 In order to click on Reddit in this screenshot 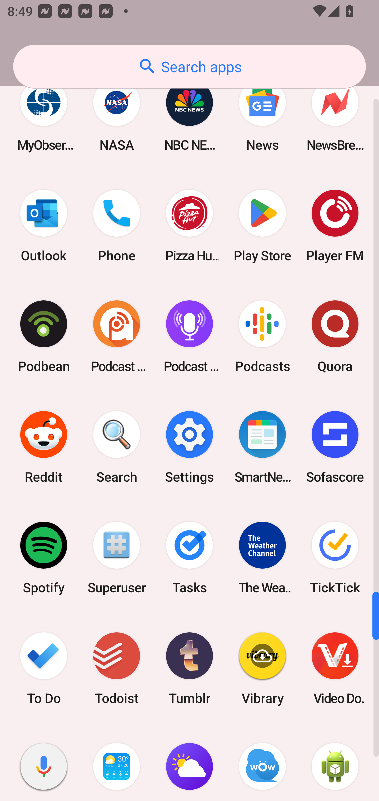, I will do `click(44, 447)`.